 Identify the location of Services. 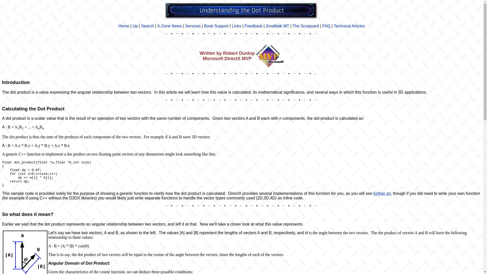
(193, 26).